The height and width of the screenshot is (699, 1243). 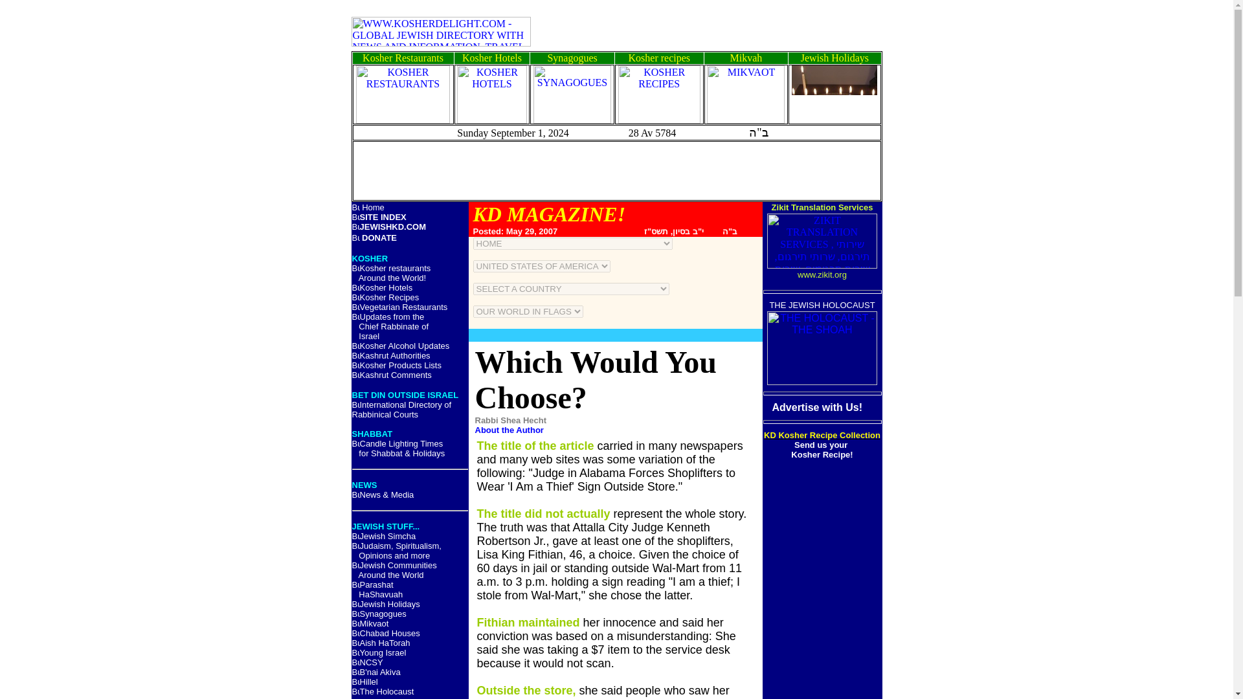 I want to click on Kosher Hotels, so click(x=492, y=58).